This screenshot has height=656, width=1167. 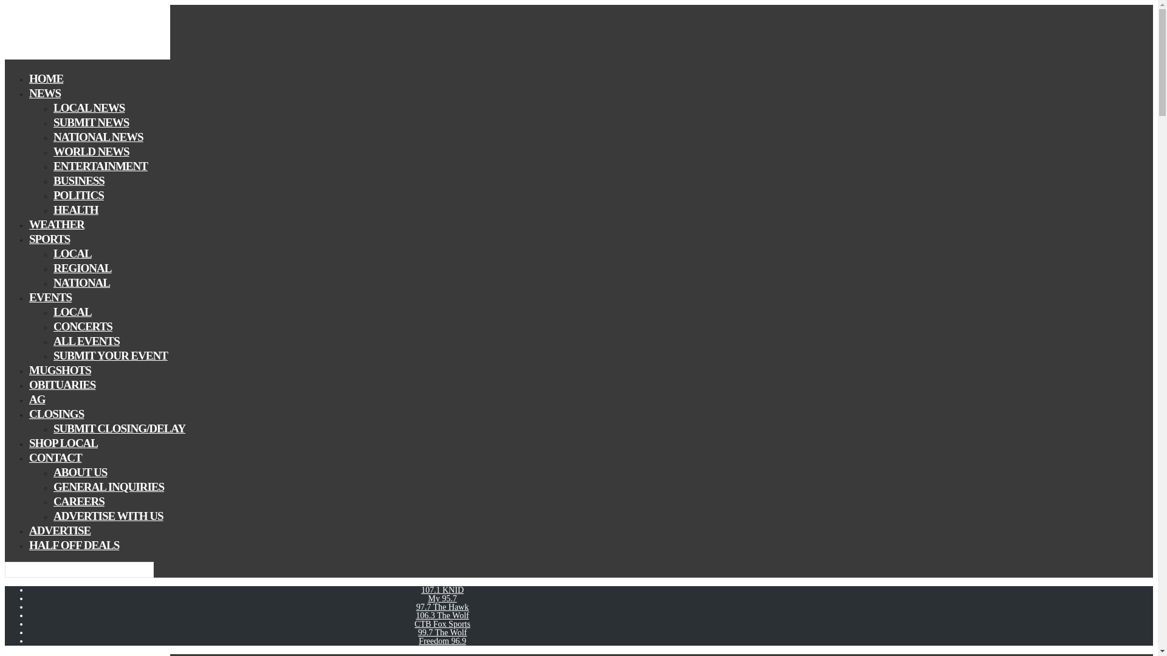 What do you see at coordinates (101, 166) in the screenshot?
I see `ENTERTAINMENT` at bounding box center [101, 166].